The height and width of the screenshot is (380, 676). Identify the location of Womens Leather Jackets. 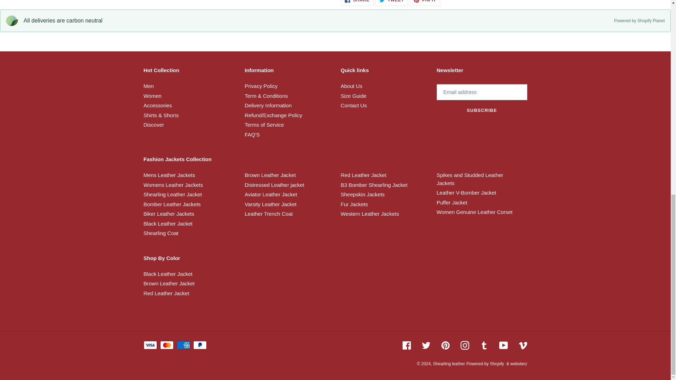
(173, 185).